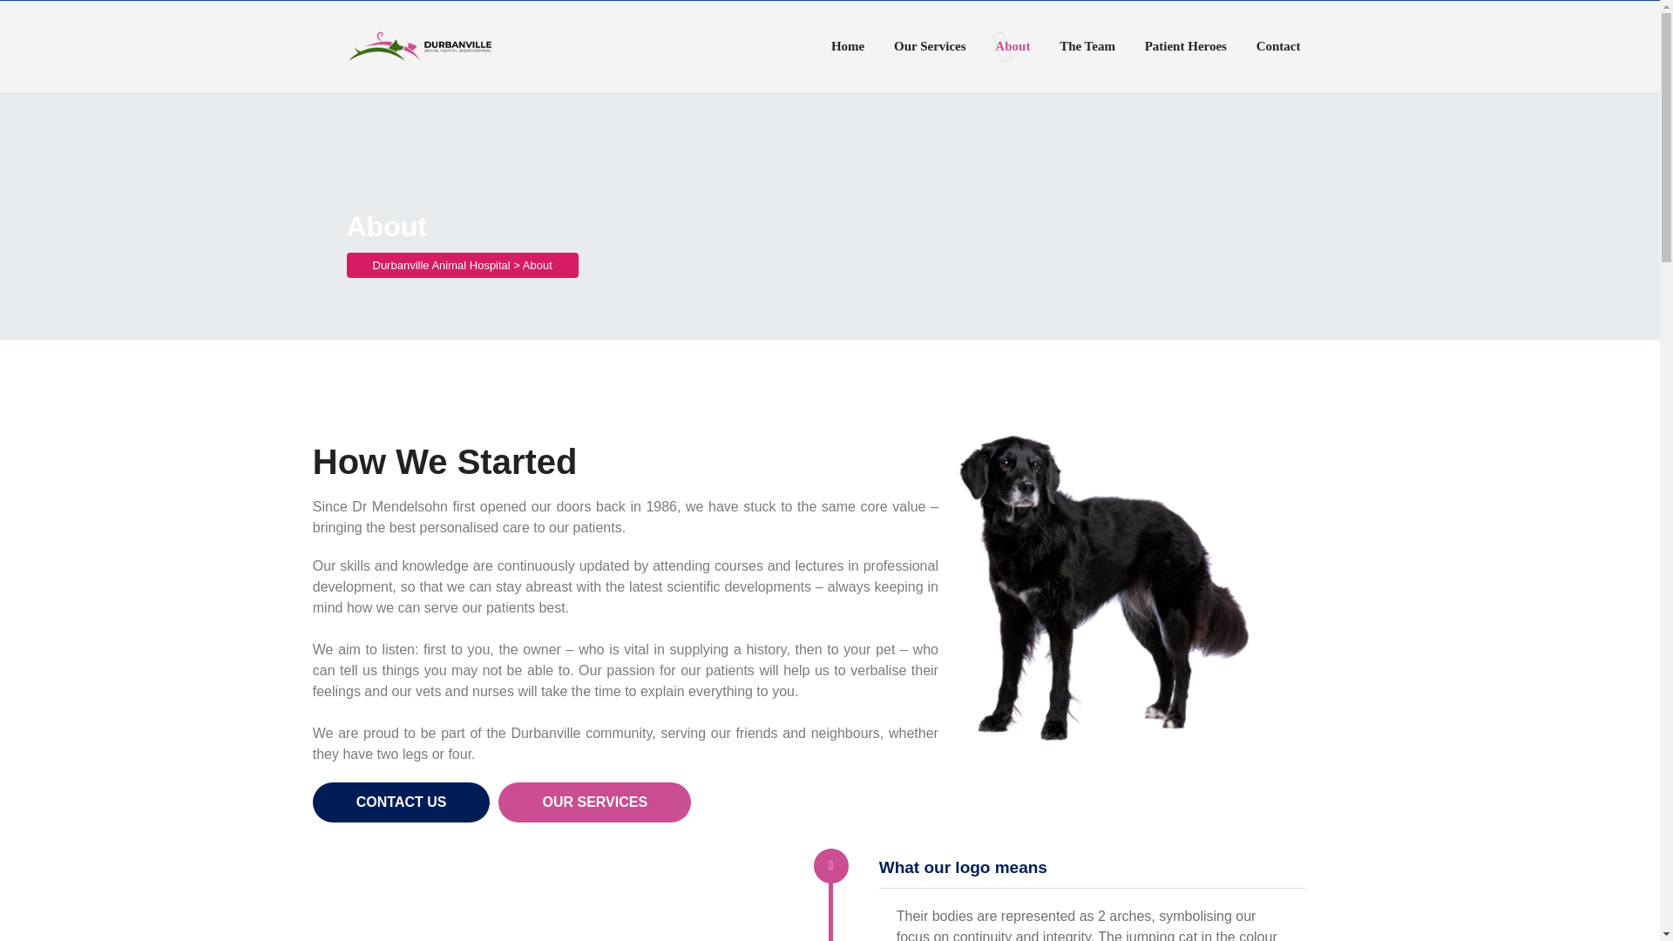 The image size is (1673, 941). I want to click on Home, so click(848, 46).